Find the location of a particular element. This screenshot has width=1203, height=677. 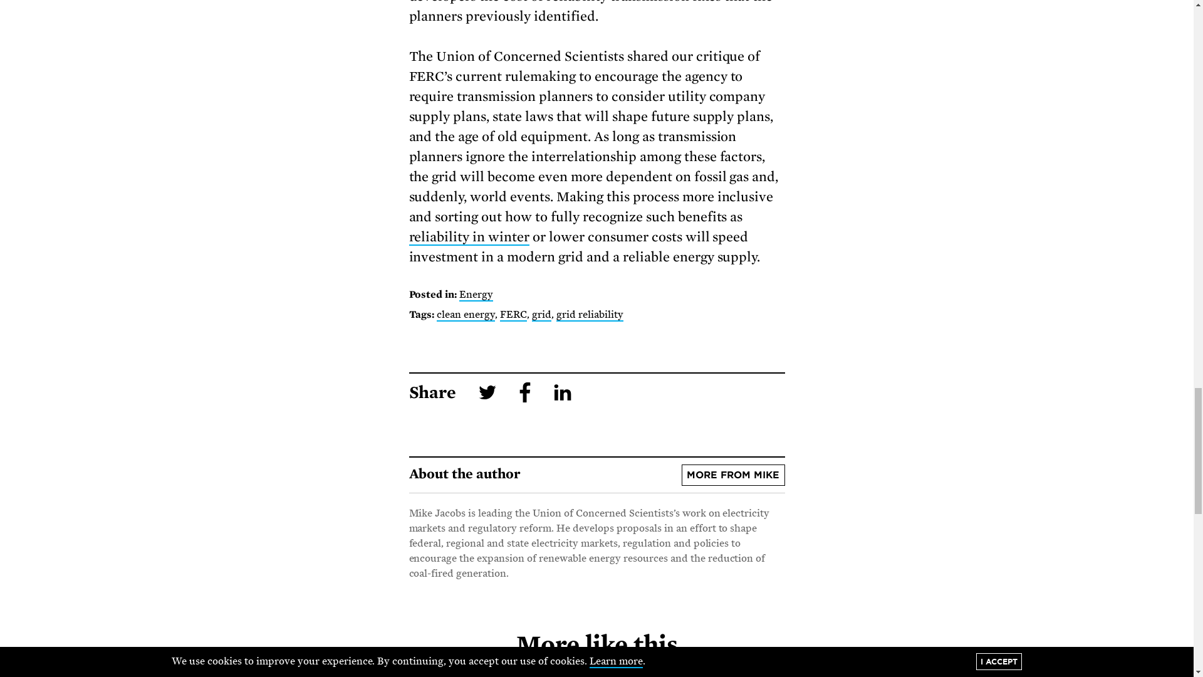

grid is located at coordinates (541, 315).